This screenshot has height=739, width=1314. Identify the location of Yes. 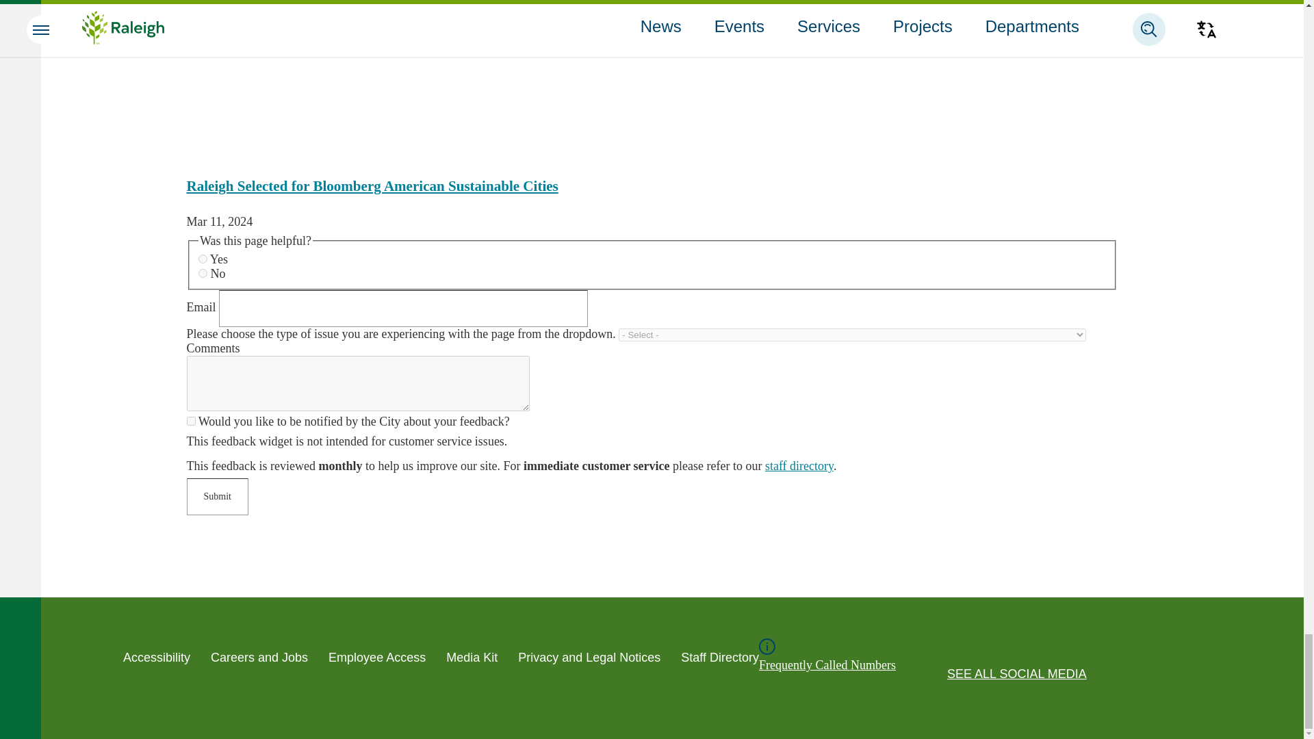
(203, 259).